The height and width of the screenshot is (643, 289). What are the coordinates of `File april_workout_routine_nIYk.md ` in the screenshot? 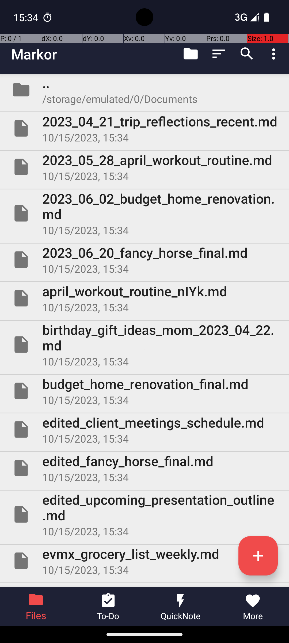 It's located at (144, 298).